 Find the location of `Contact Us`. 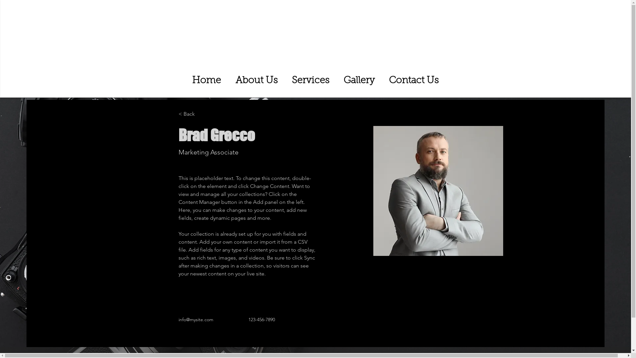

Contact Us is located at coordinates (413, 81).